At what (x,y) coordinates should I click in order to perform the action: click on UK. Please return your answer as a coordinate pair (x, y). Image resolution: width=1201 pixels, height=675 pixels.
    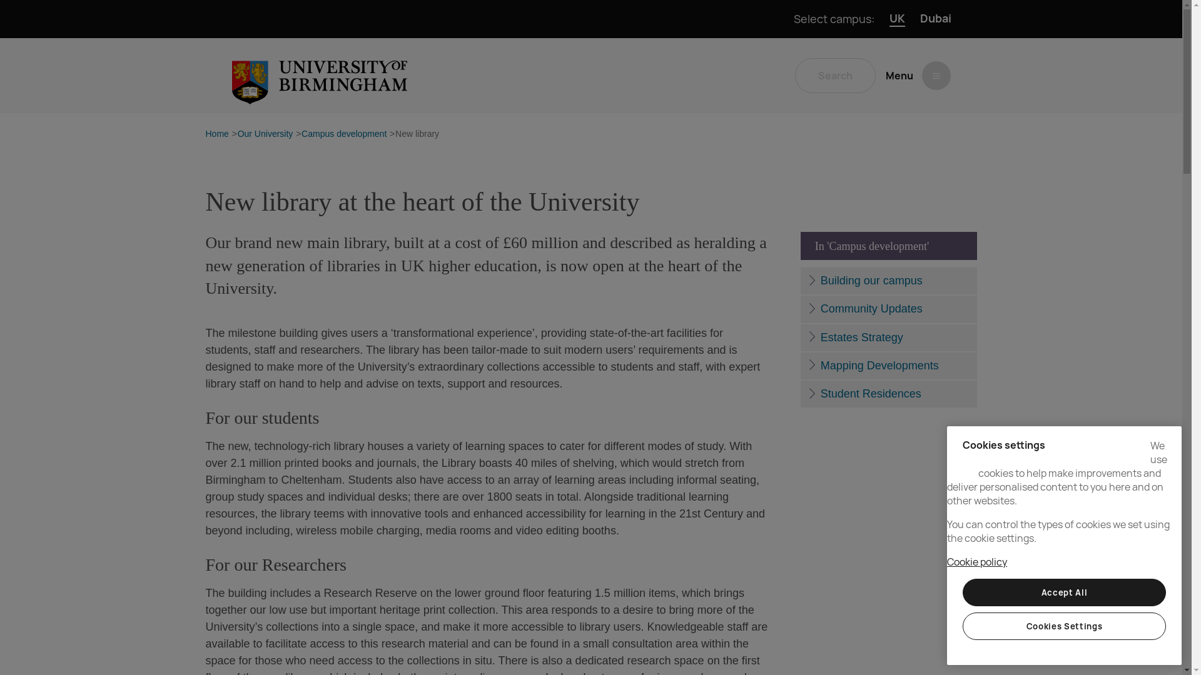
    Looking at the image, I should click on (897, 19).